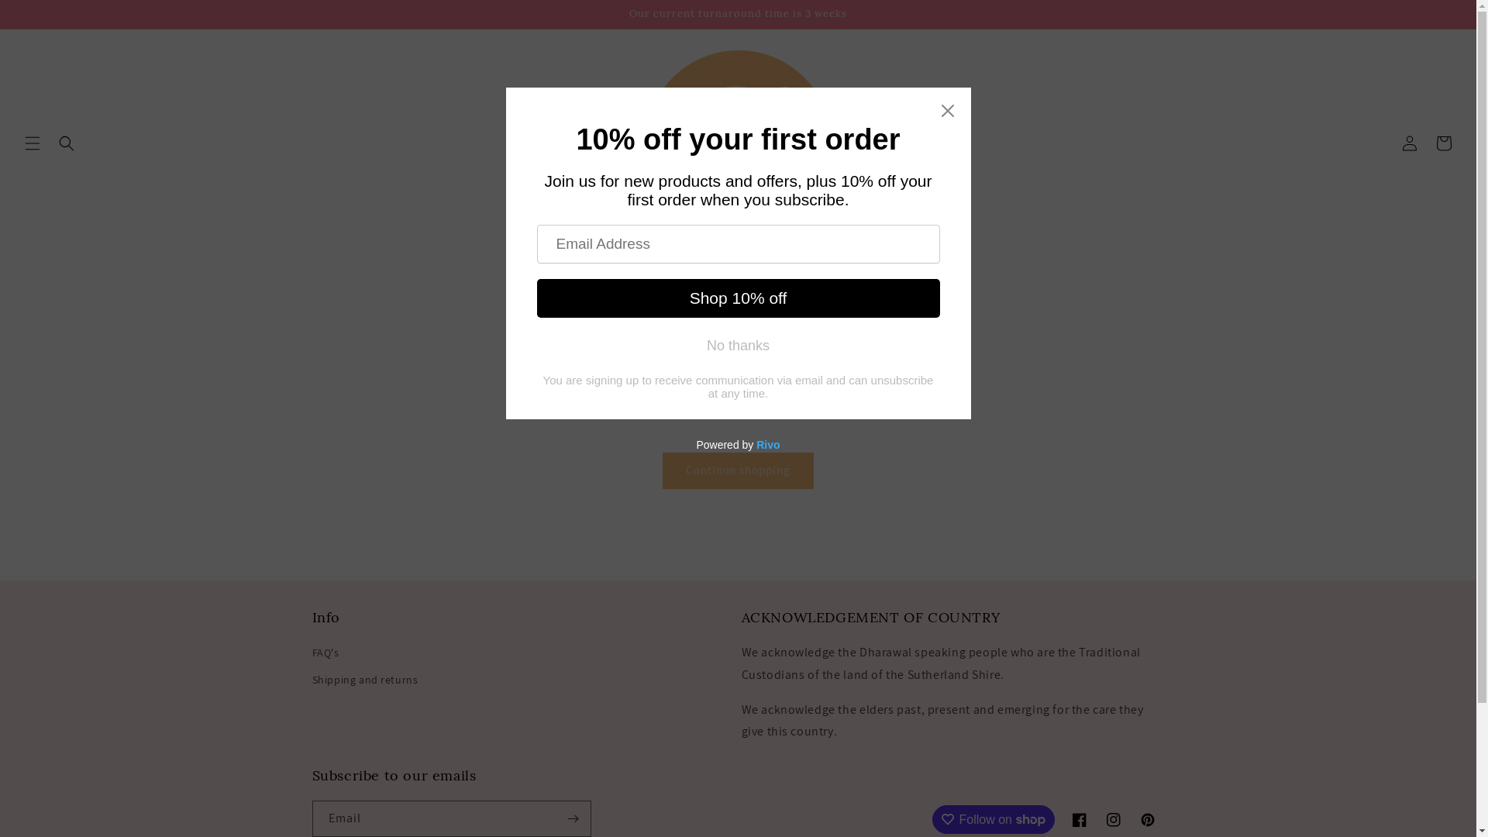 The width and height of the screenshot is (1488, 837). I want to click on Continue shopping, so click(738, 471).